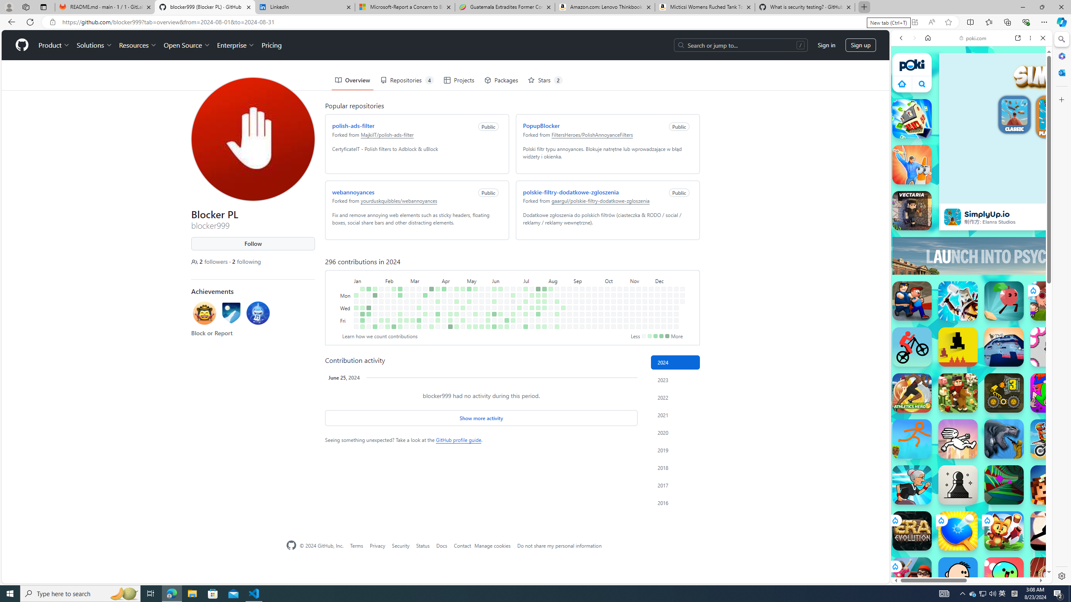 The height and width of the screenshot is (602, 1071). I want to click on No contributions on October 1st., so click(601, 301).